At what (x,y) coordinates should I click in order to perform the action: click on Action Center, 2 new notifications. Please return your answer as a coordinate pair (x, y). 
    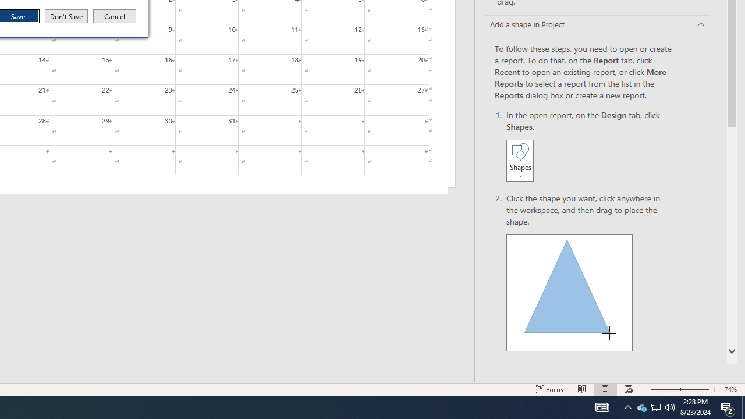
    Looking at the image, I should click on (728, 407).